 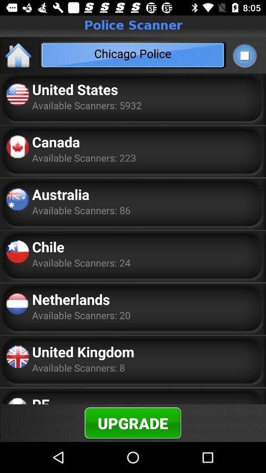 What do you see at coordinates (244, 55) in the screenshot?
I see `stop` at bounding box center [244, 55].